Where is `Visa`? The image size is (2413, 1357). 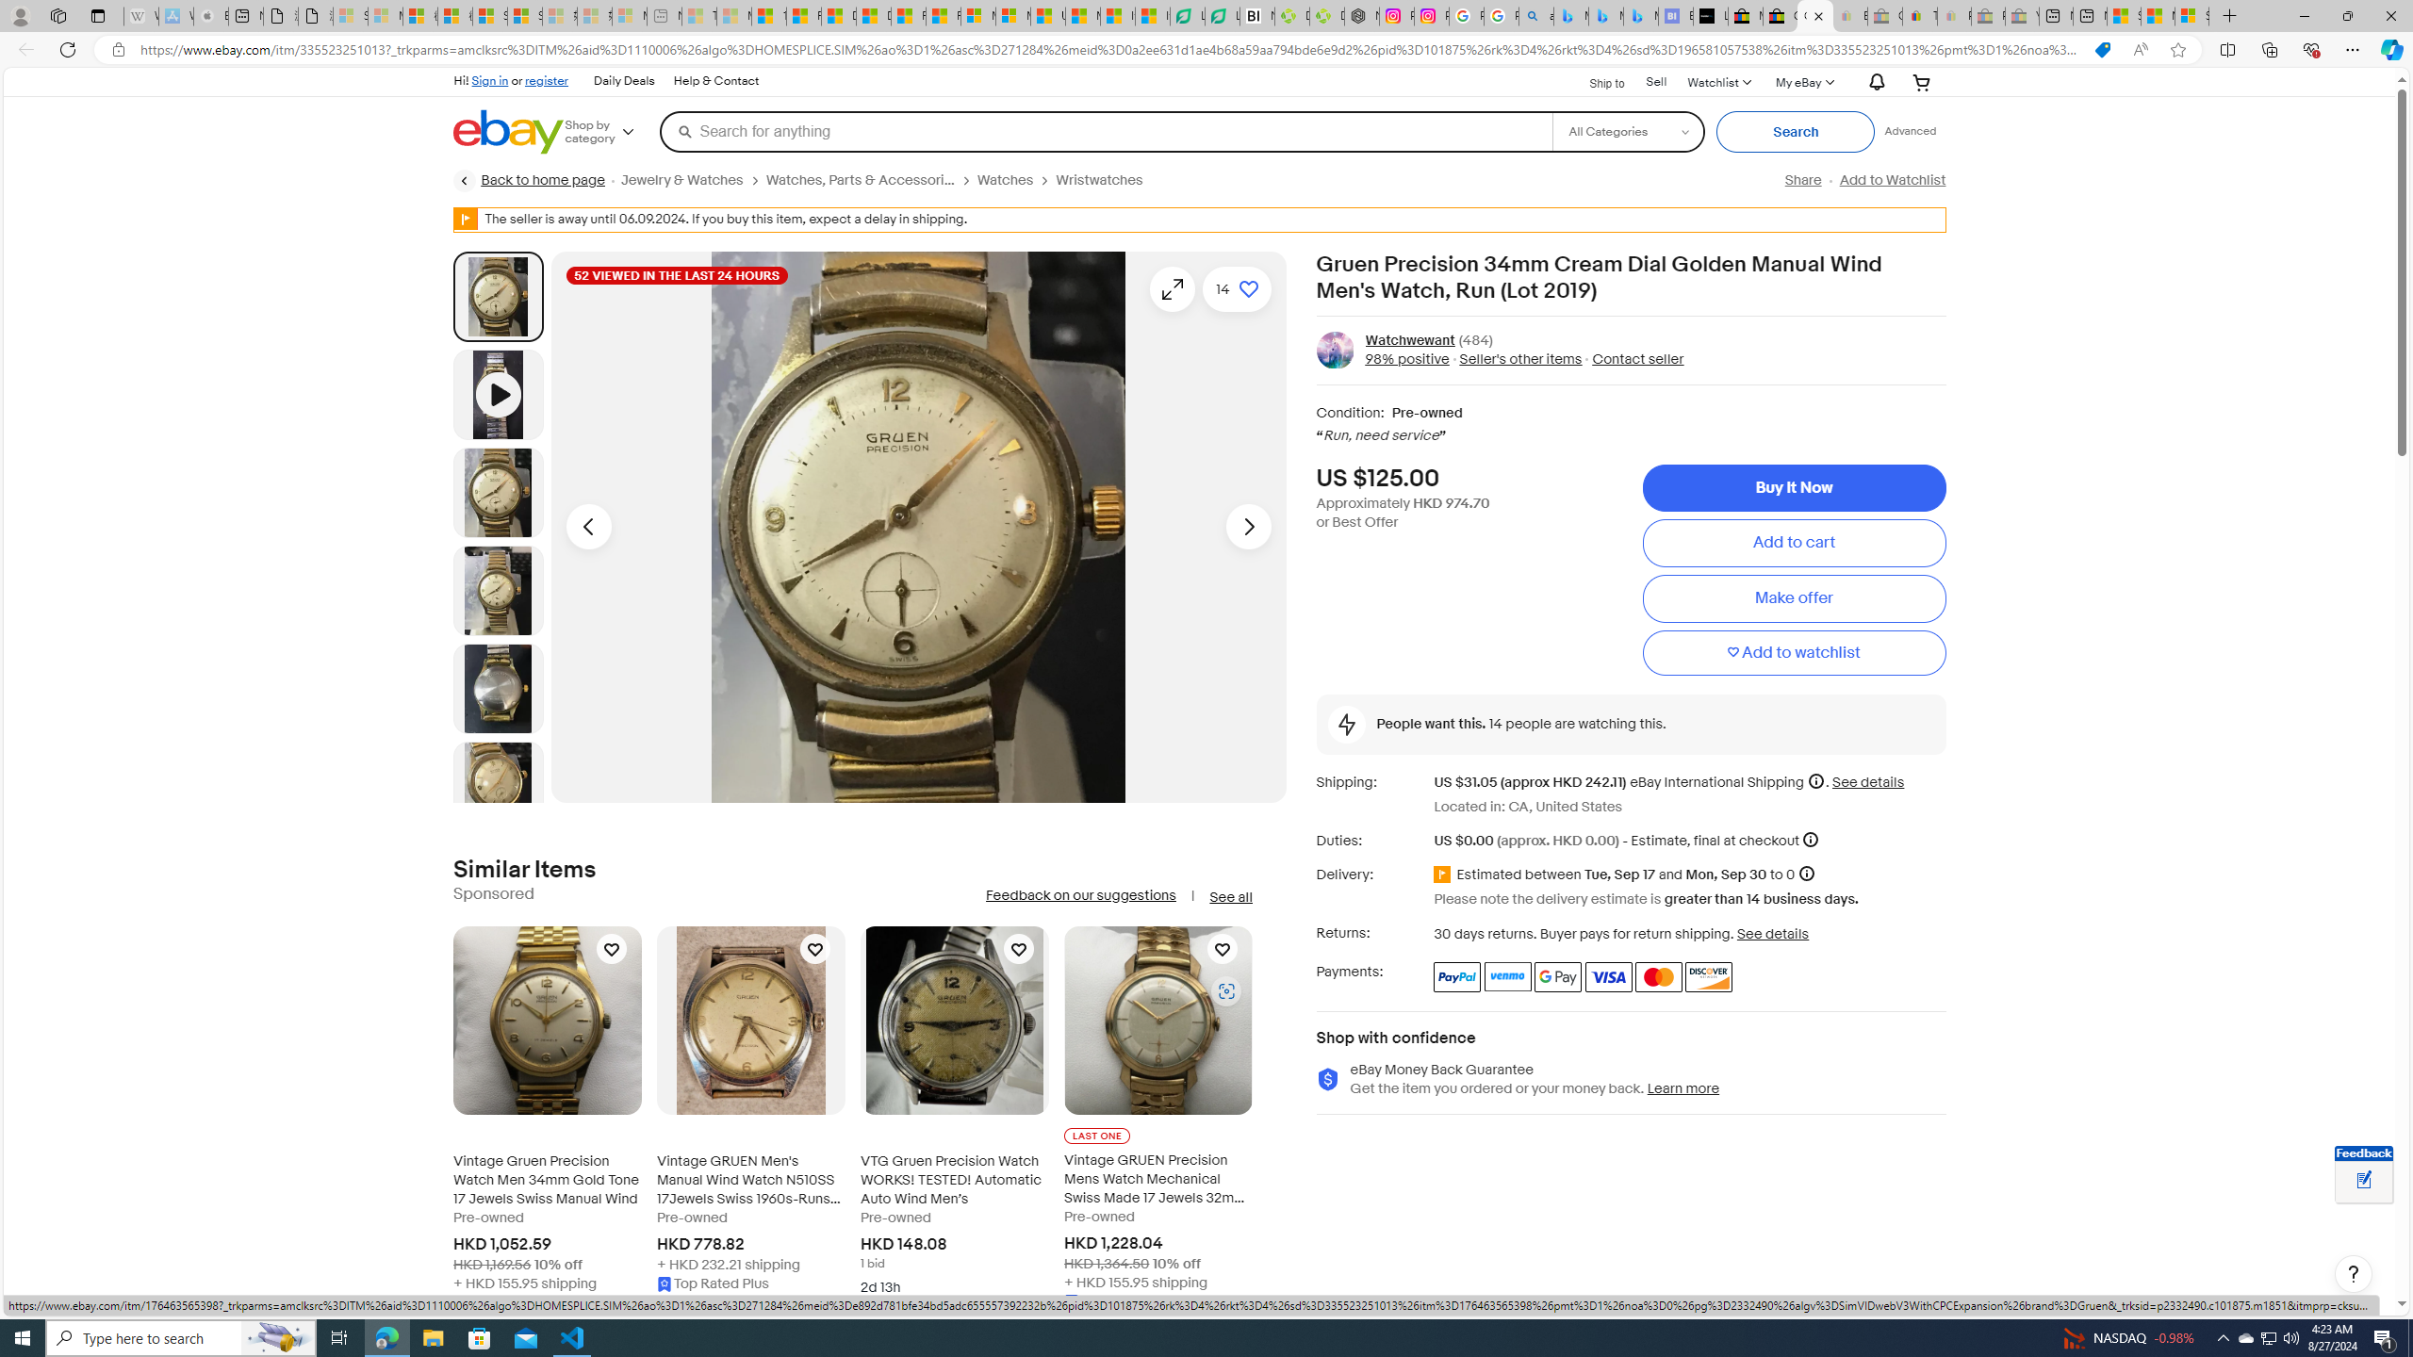 Visa is located at coordinates (1609, 976).